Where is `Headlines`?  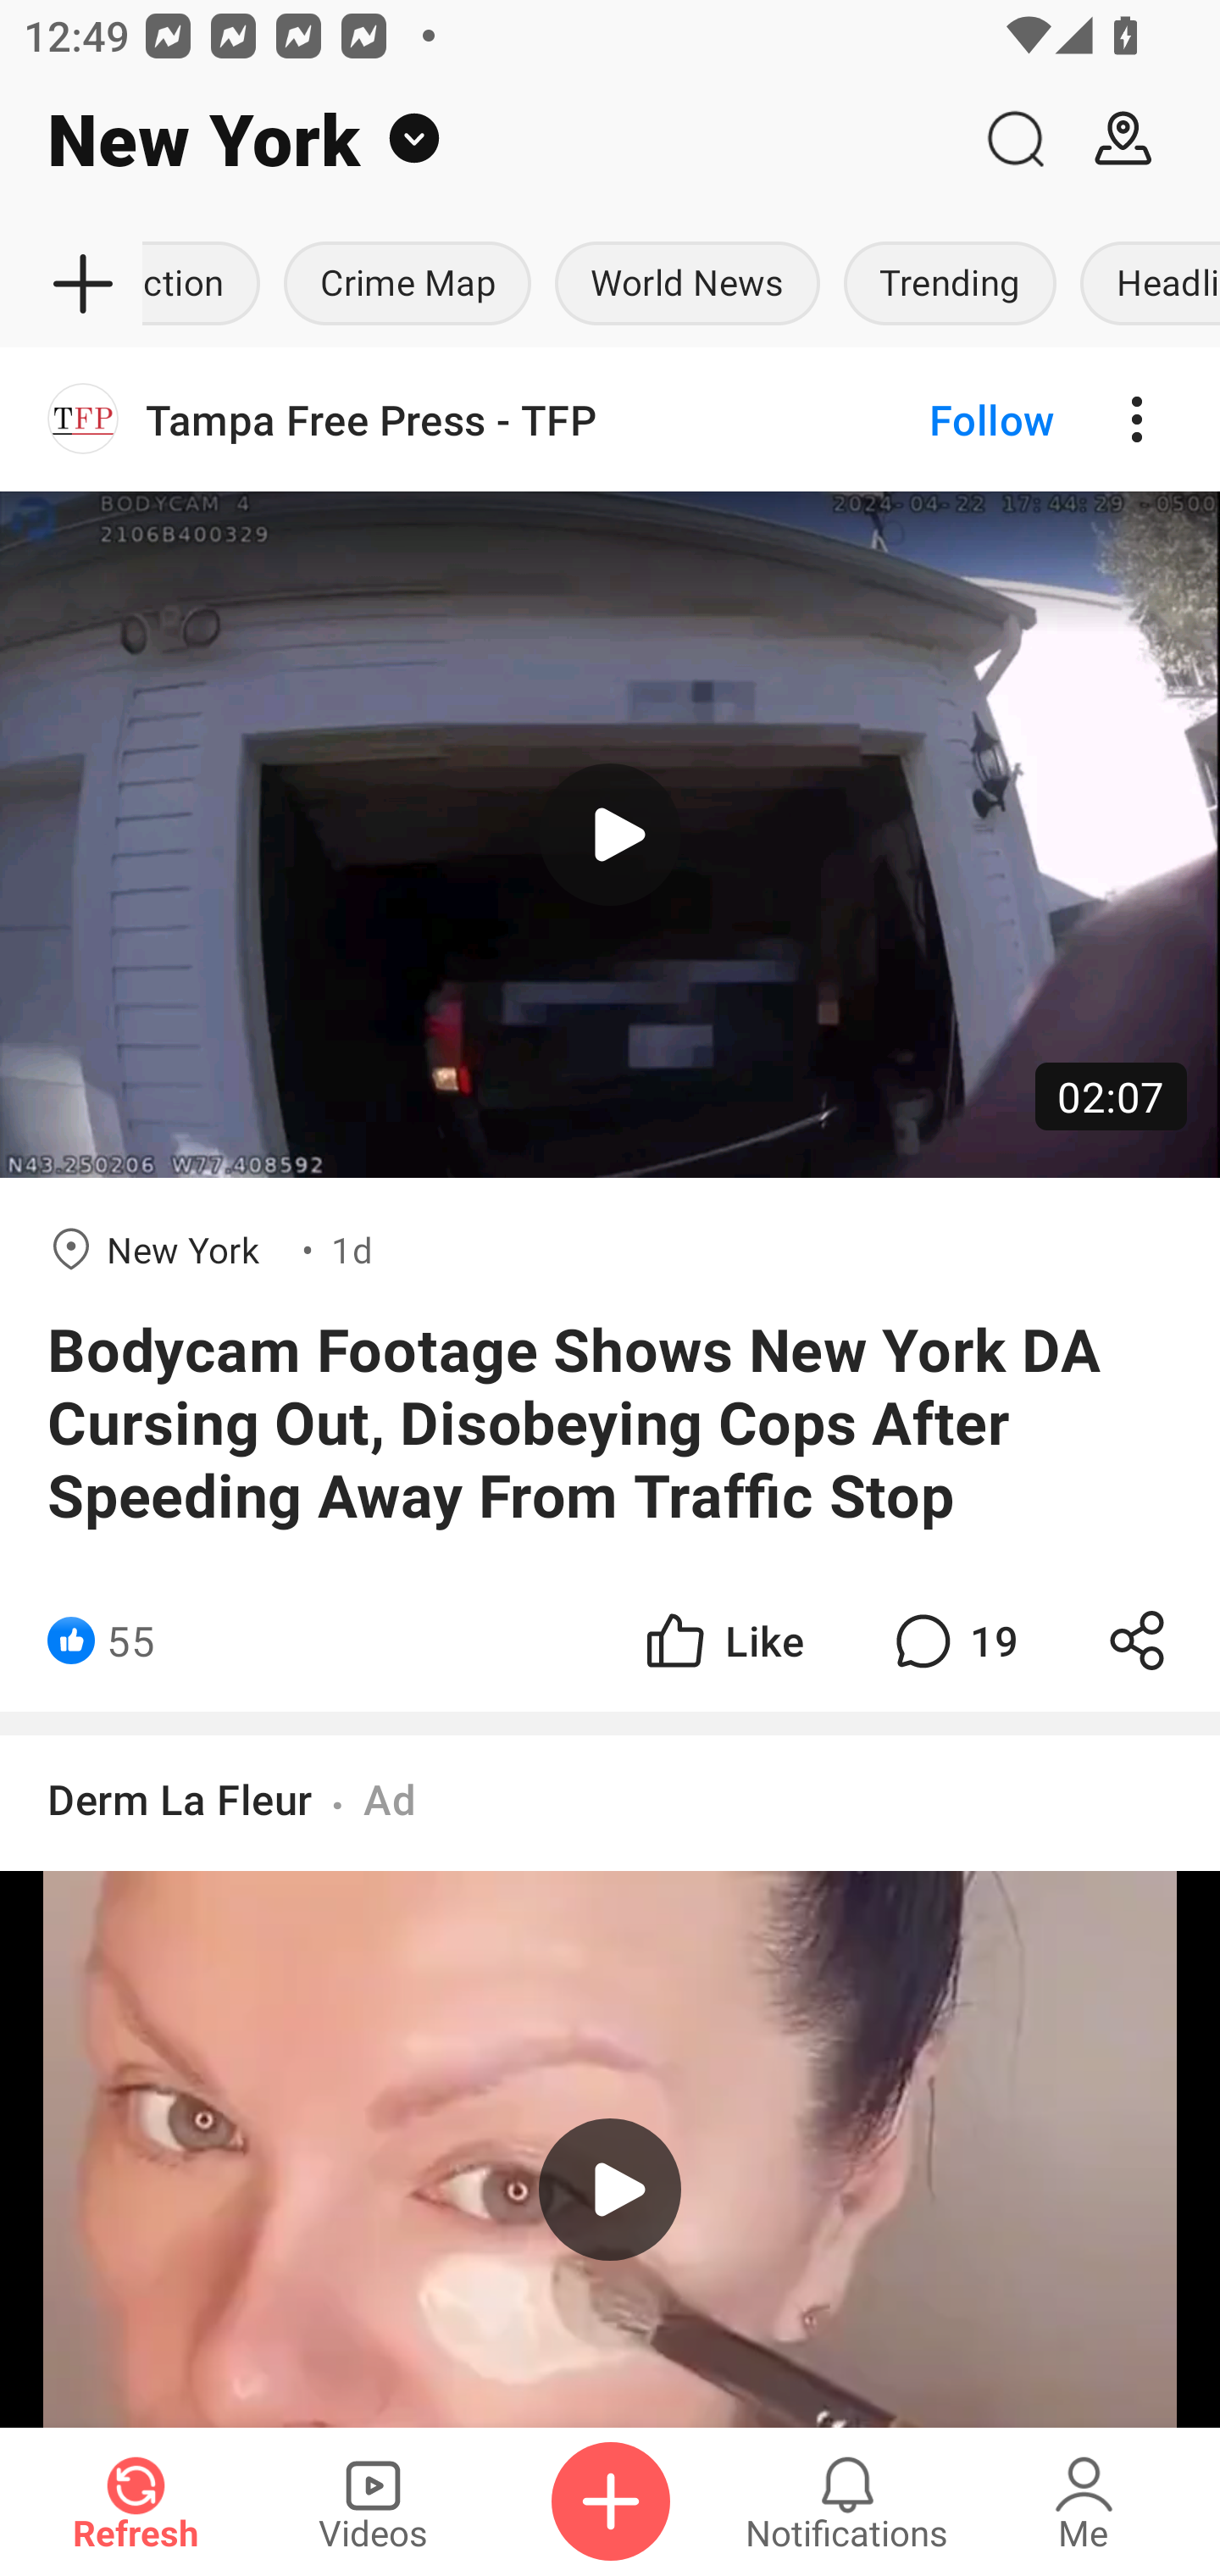 Headlines is located at coordinates (1144, 285).